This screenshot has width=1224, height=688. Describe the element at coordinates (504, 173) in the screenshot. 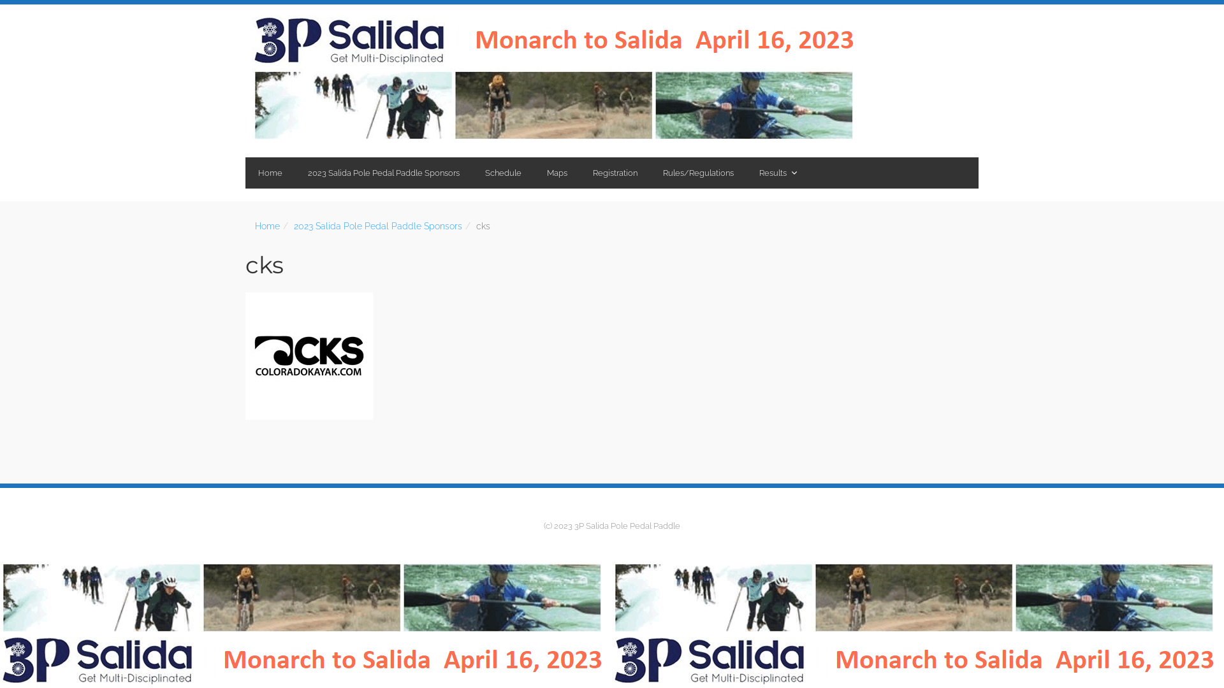

I see `Schedule` at that location.